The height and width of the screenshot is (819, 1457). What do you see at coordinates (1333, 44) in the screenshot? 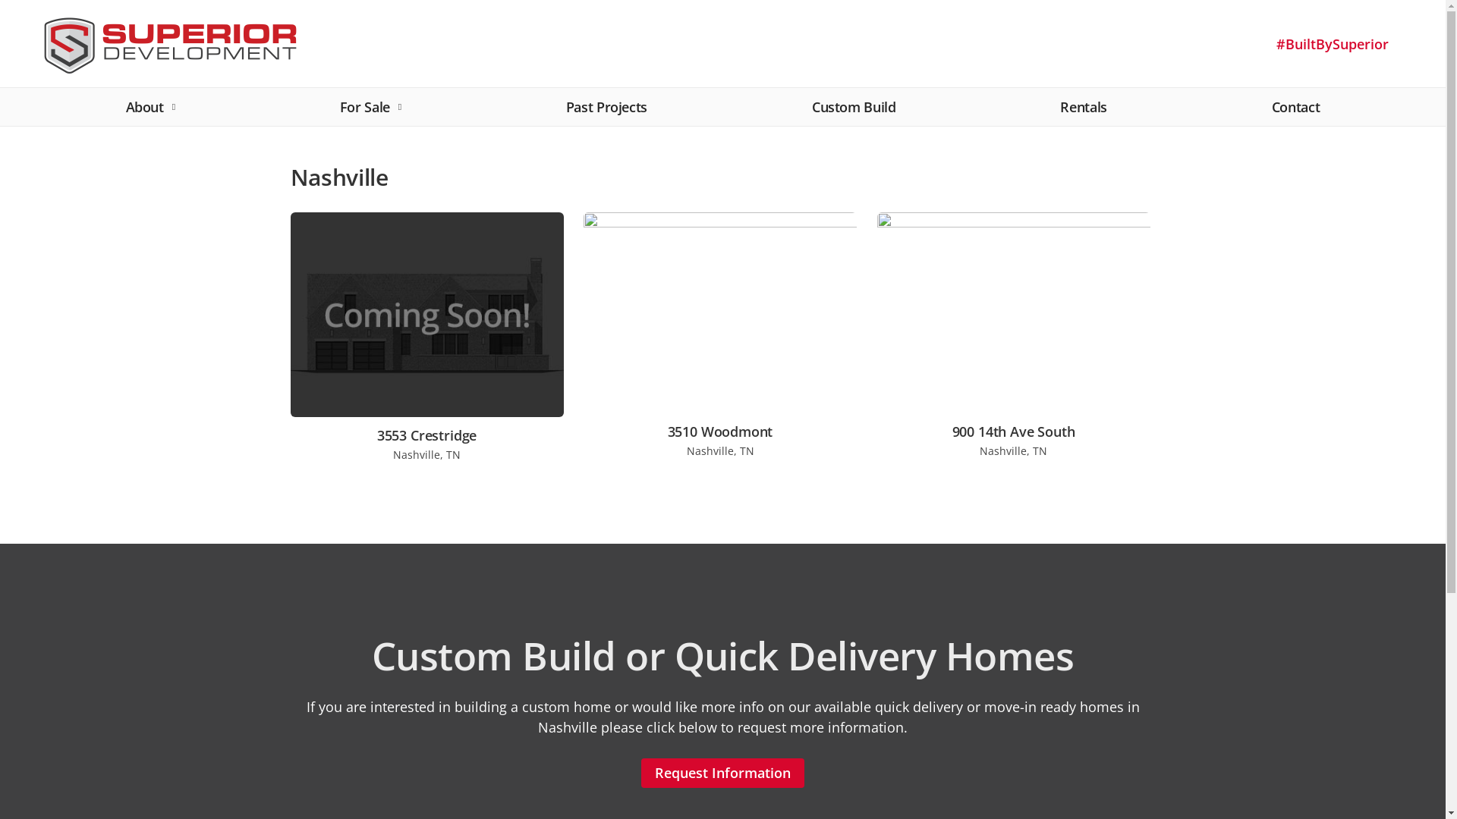
I see `#BuiltBySuperior` at bounding box center [1333, 44].